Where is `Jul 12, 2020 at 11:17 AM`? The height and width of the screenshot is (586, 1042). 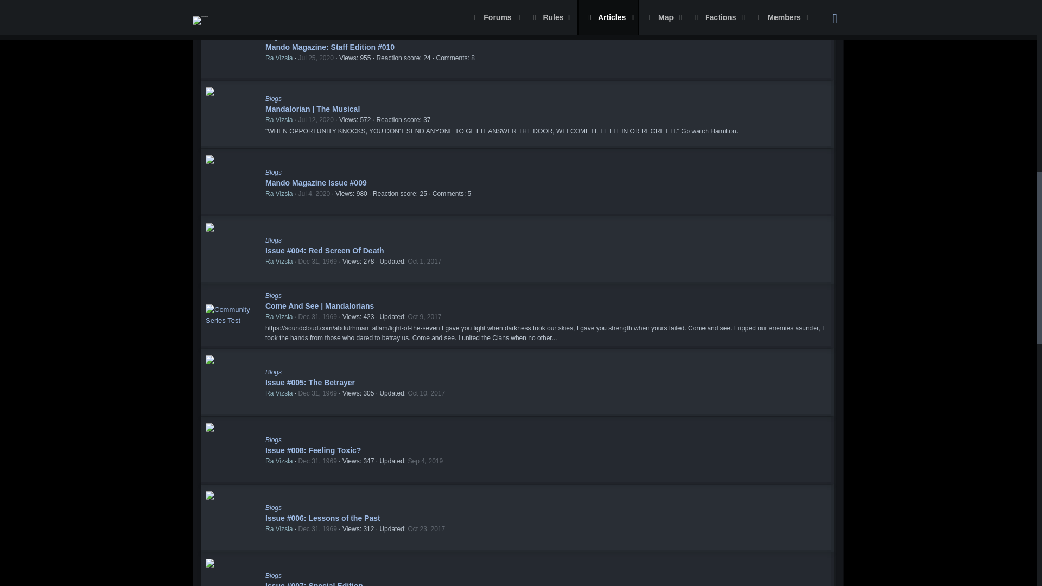
Jul 12, 2020 at 11:17 AM is located at coordinates (316, 119).